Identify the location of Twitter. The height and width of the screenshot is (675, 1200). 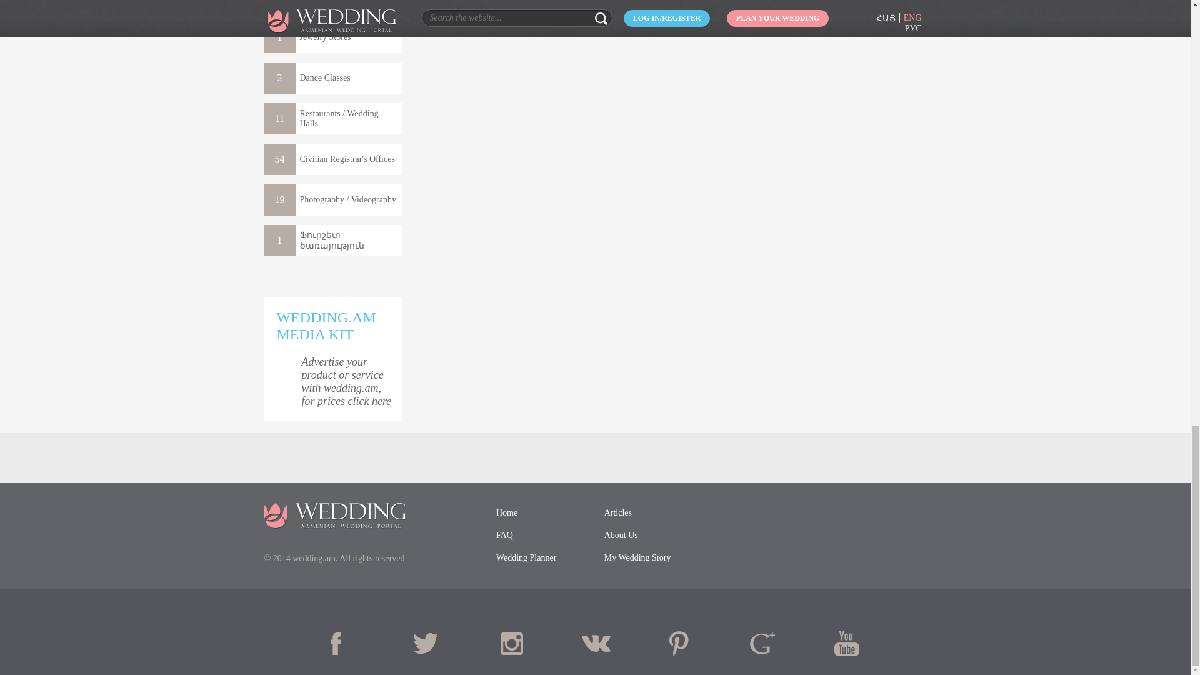
(427, 643).